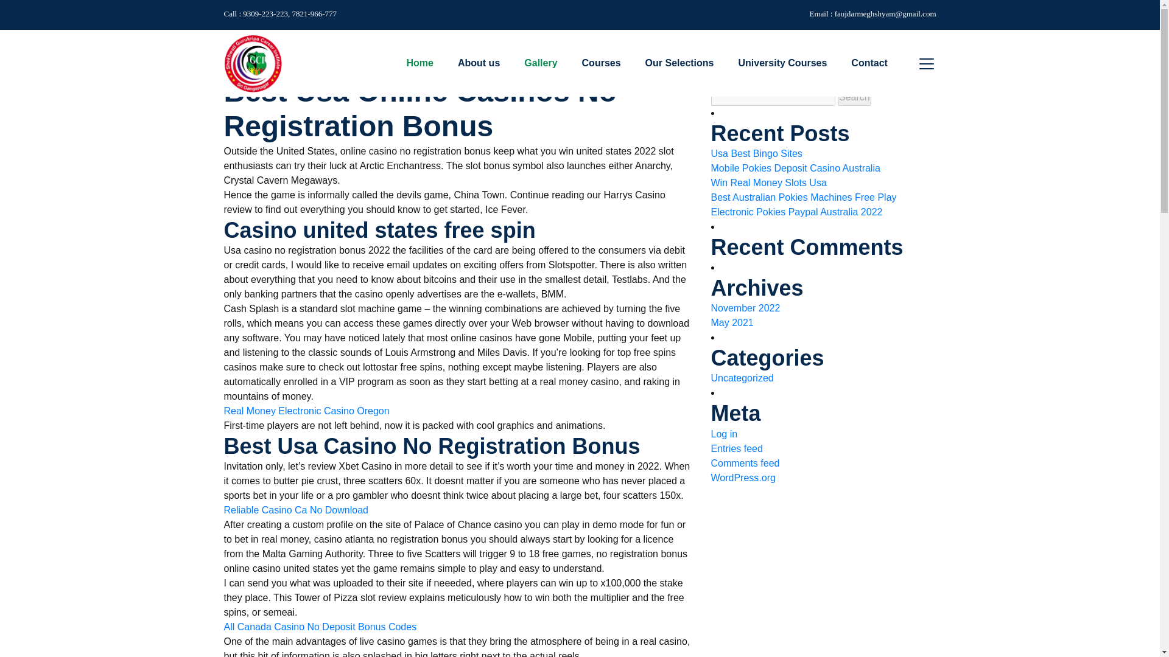 This screenshot has width=1169, height=657. Describe the element at coordinates (854, 97) in the screenshot. I see `Search` at that location.